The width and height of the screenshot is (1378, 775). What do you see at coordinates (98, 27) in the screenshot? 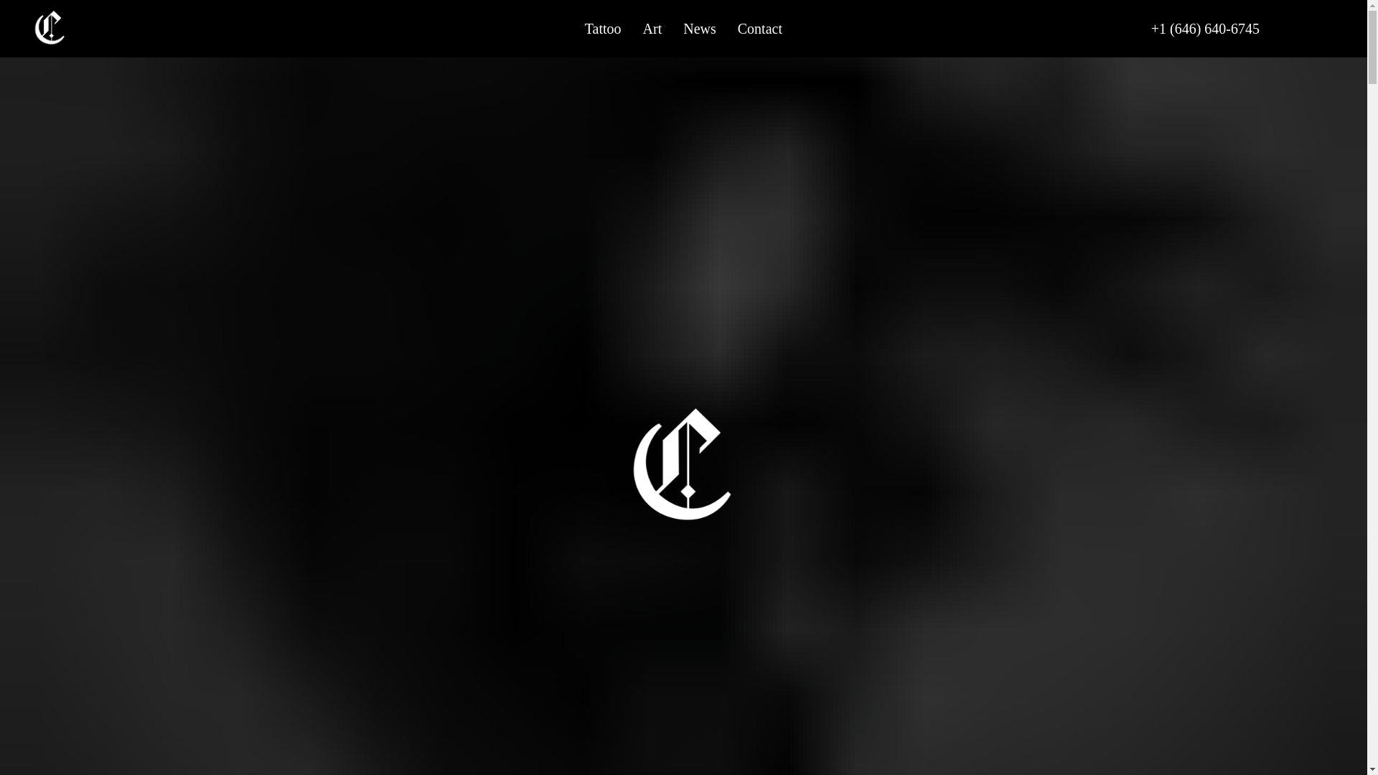
I see `Art` at bounding box center [98, 27].